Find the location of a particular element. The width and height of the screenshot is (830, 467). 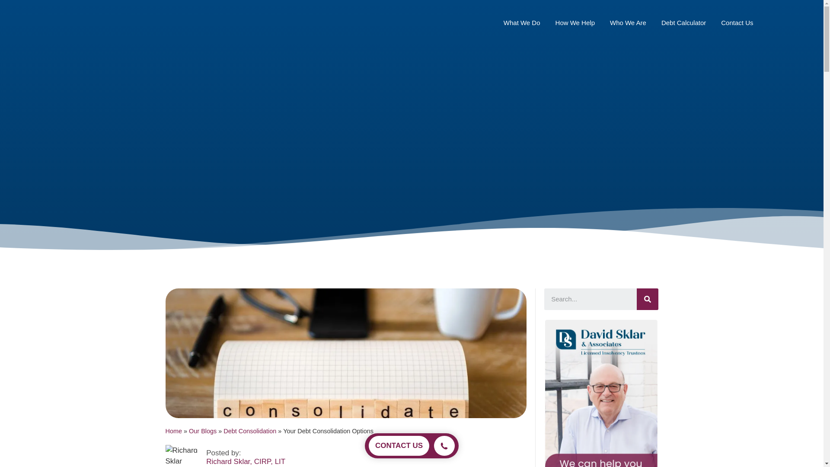

How We Help is located at coordinates (575, 22).